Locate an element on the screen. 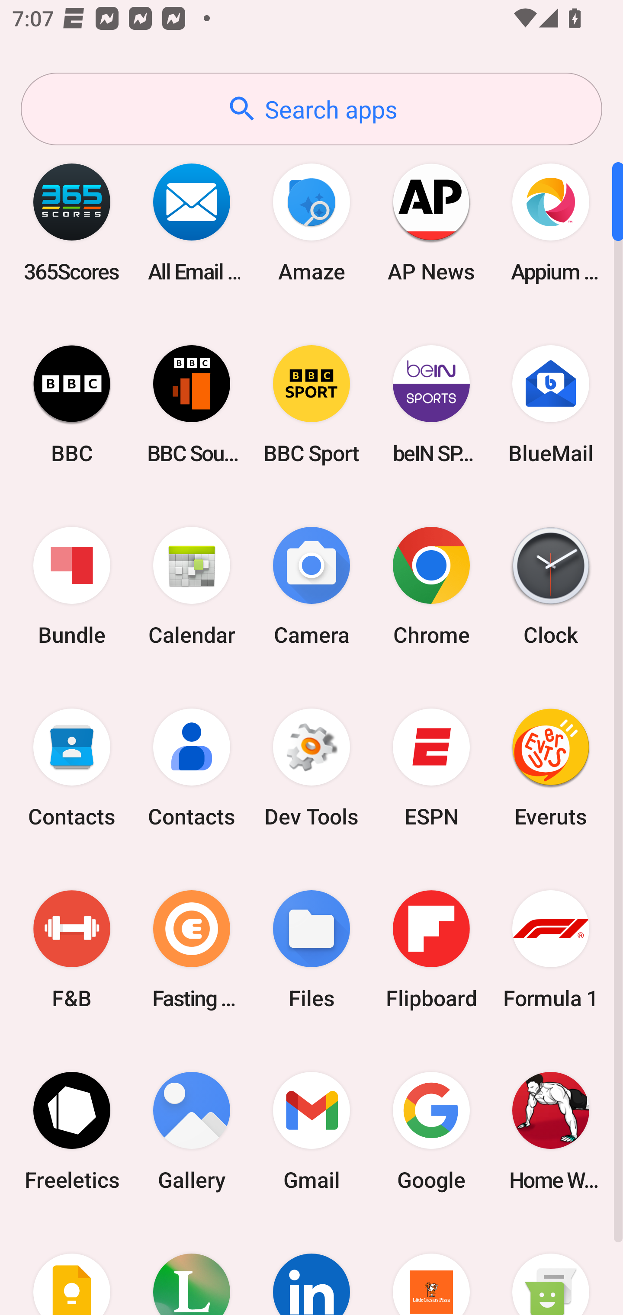  Formula 1 is located at coordinates (551, 949).